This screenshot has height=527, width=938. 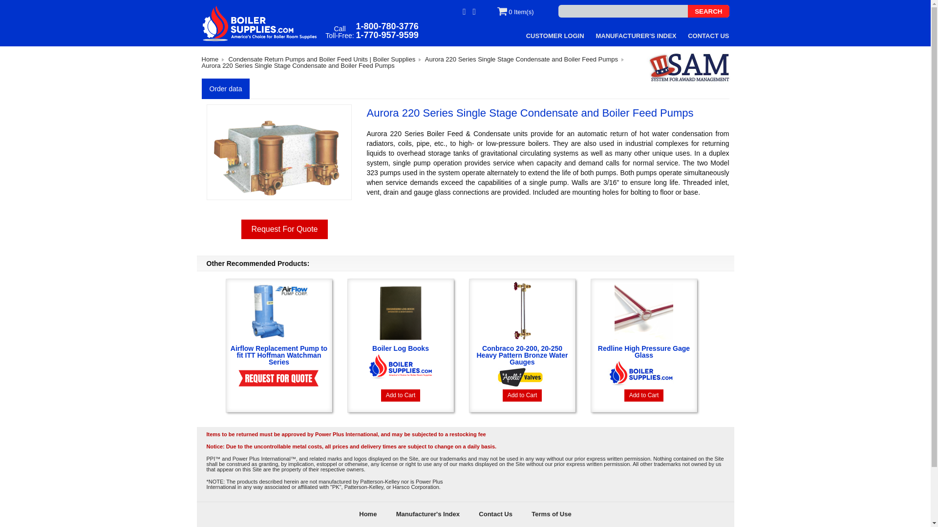 I want to click on Add to Cart, so click(x=401, y=395).